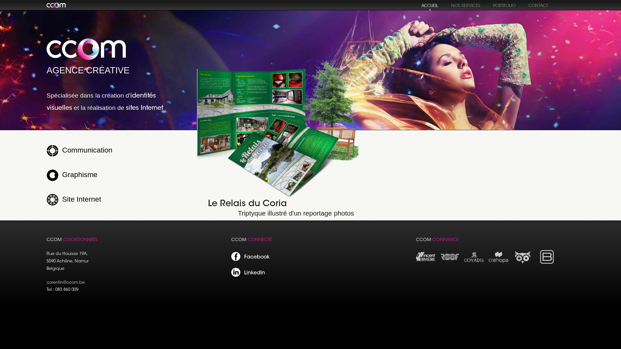 This screenshot has height=349, width=621. Describe the element at coordinates (426, 265) in the screenshot. I see `Vermeire sa` at that location.